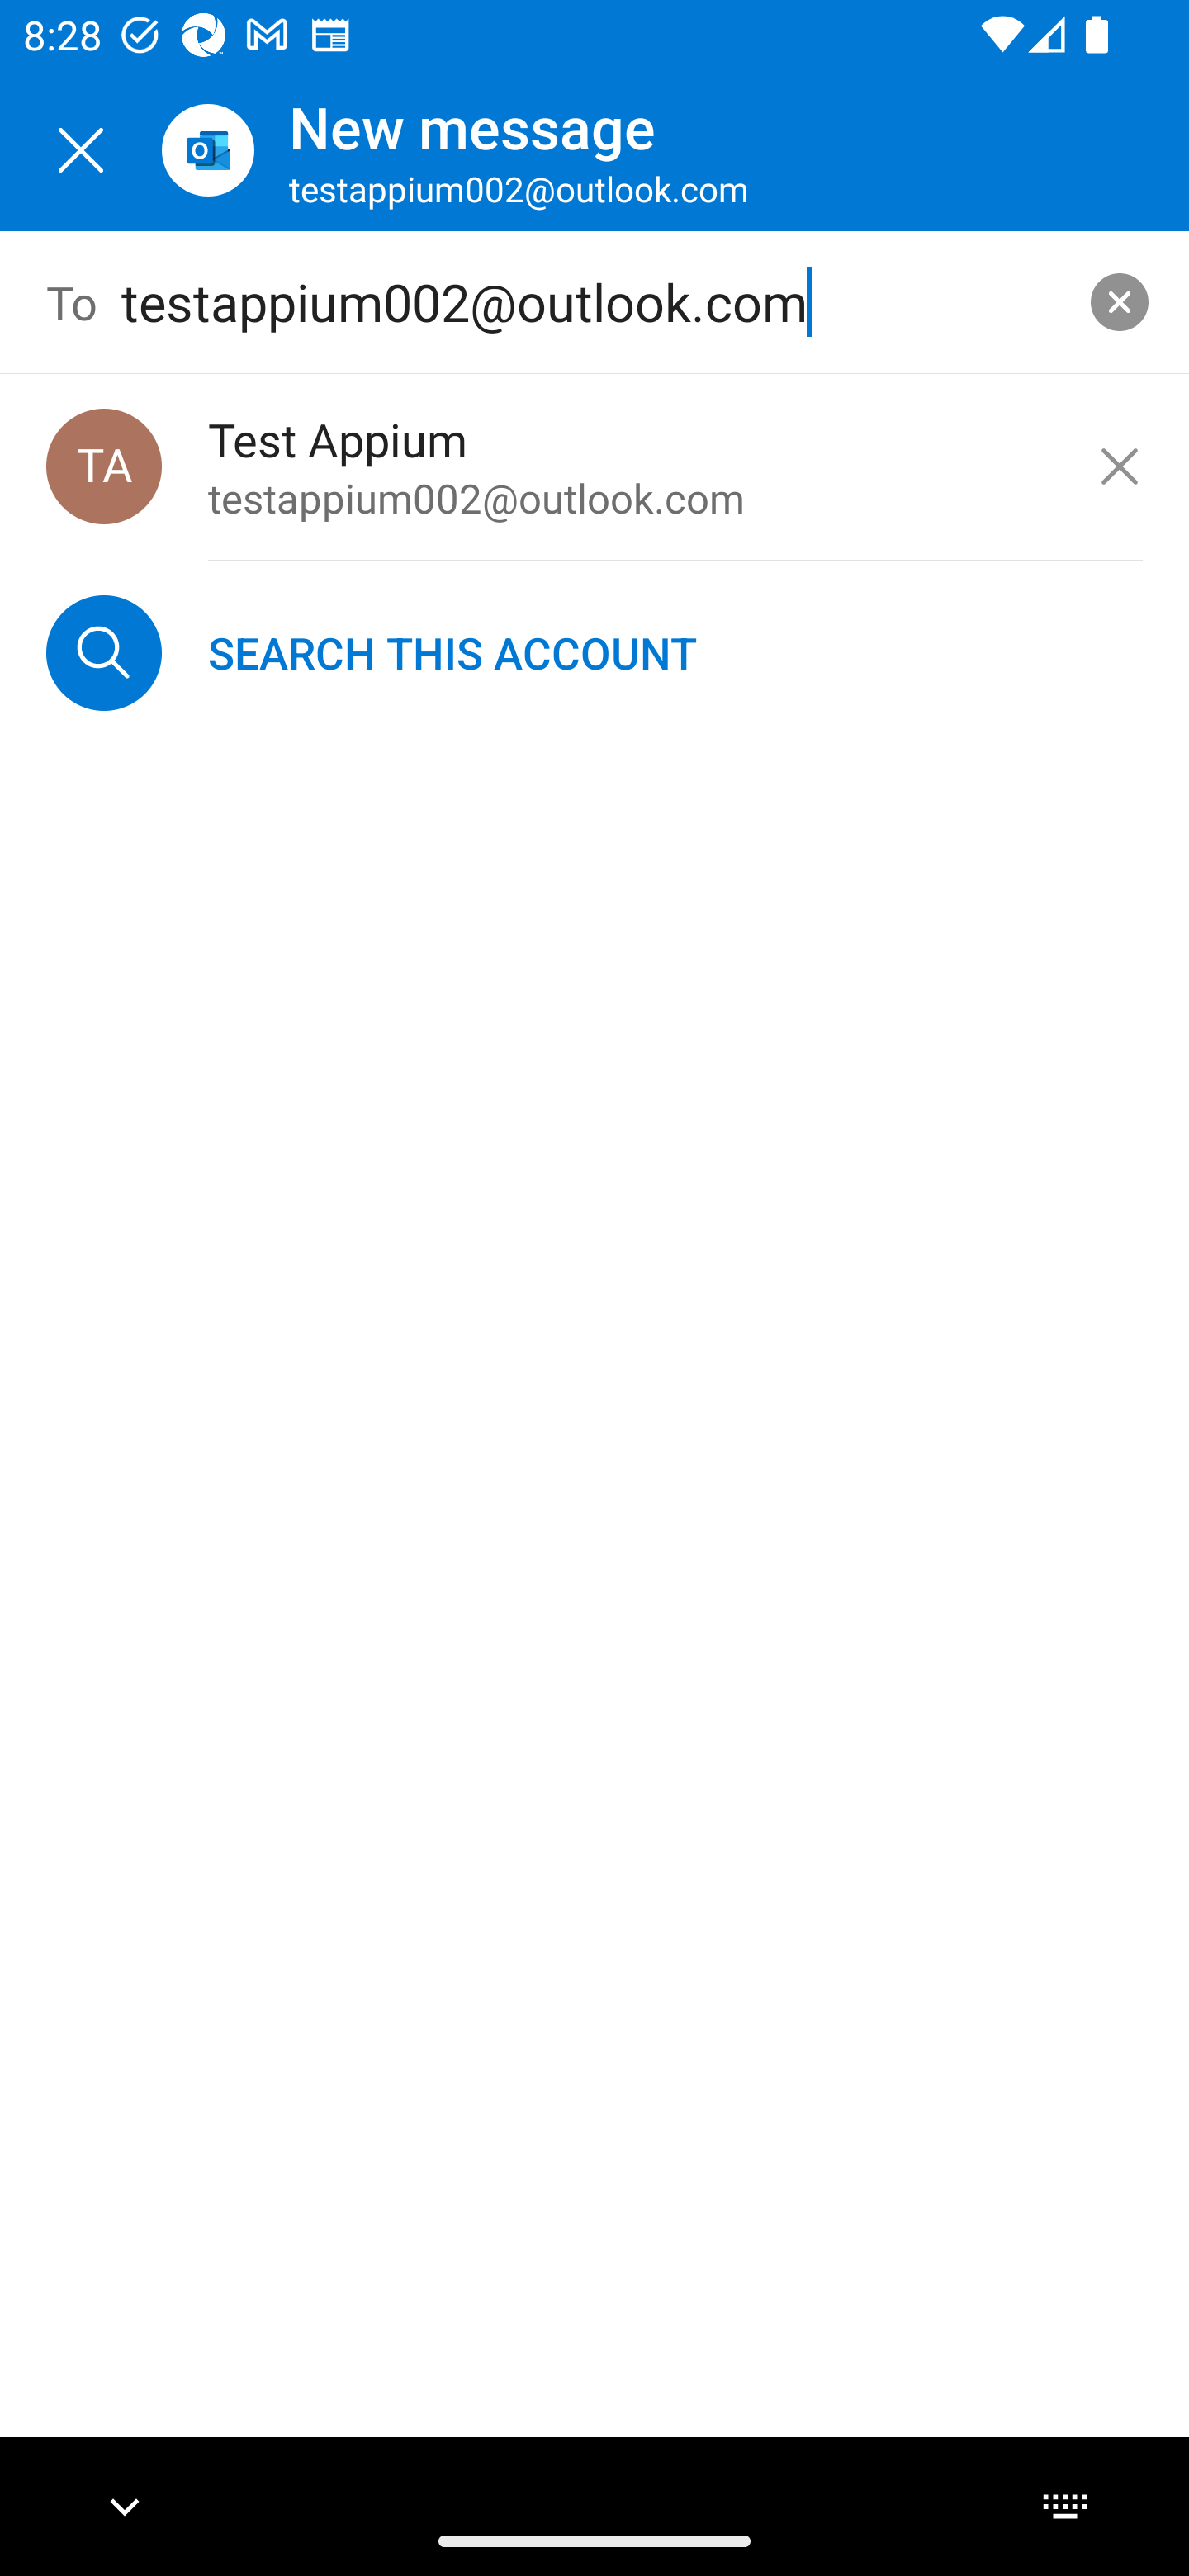 Image resolution: width=1189 pixels, height=2576 pixels. Describe the element at coordinates (595, 302) in the screenshot. I see `testappium002@outlook.com` at that location.